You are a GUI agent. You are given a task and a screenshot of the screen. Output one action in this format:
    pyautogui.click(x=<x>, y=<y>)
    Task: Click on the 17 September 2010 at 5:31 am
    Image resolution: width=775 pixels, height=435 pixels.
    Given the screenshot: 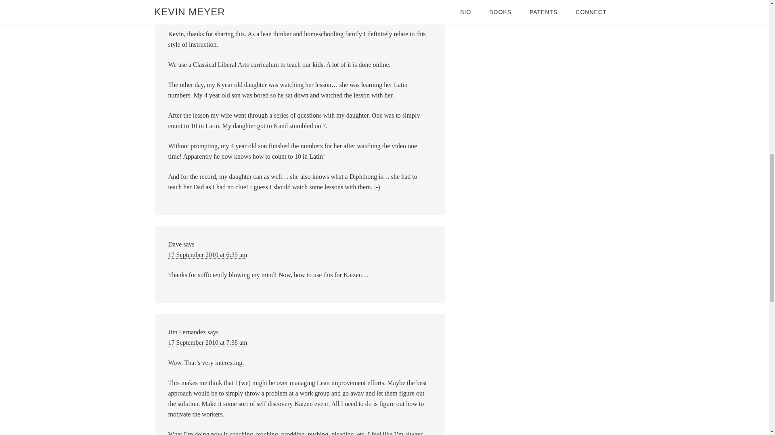 What is the action you would take?
    pyautogui.click(x=207, y=14)
    